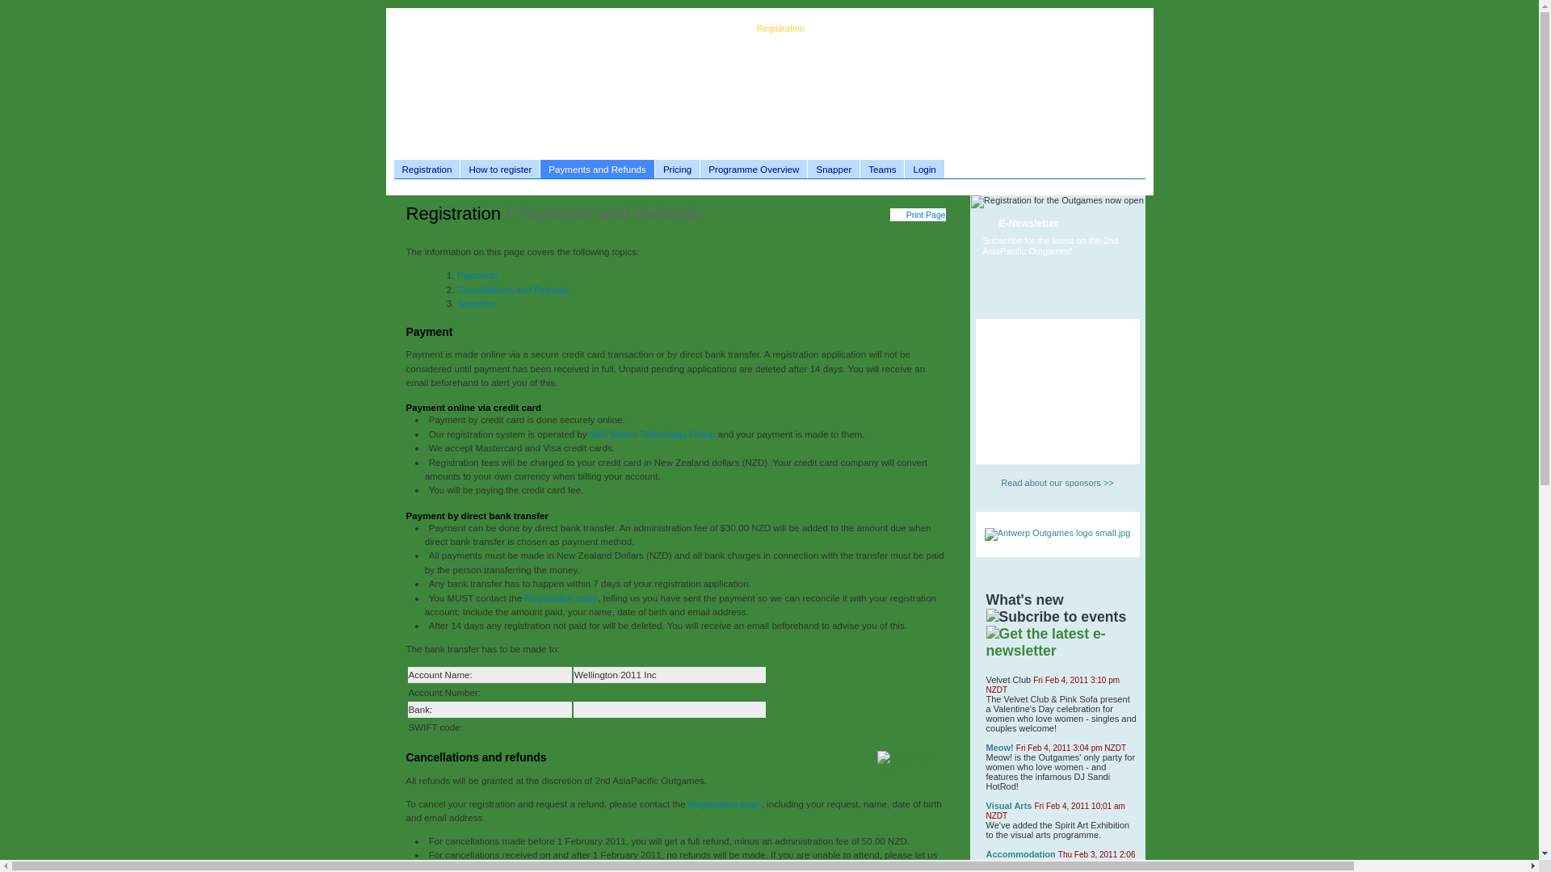  Describe the element at coordinates (911, 759) in the screenshot. I see `Back to top` at that location.